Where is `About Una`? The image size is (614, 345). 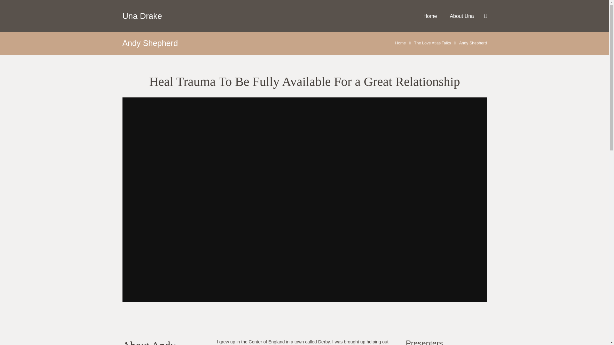 About Una is located at coordinates (462, 16).